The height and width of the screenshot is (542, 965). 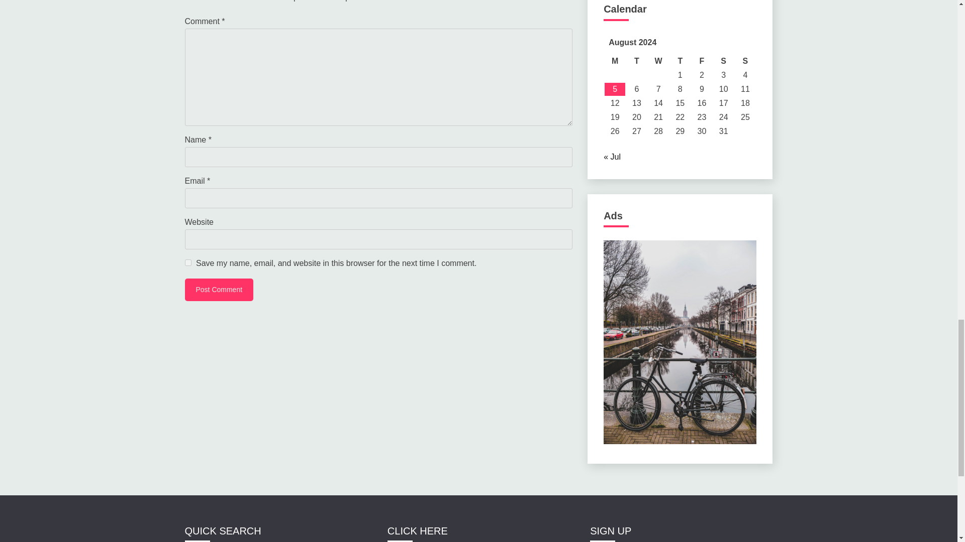 What do you see at coordinates (188, 263) in the screenshot?
I see `yes` at bounding box center [188, 263].